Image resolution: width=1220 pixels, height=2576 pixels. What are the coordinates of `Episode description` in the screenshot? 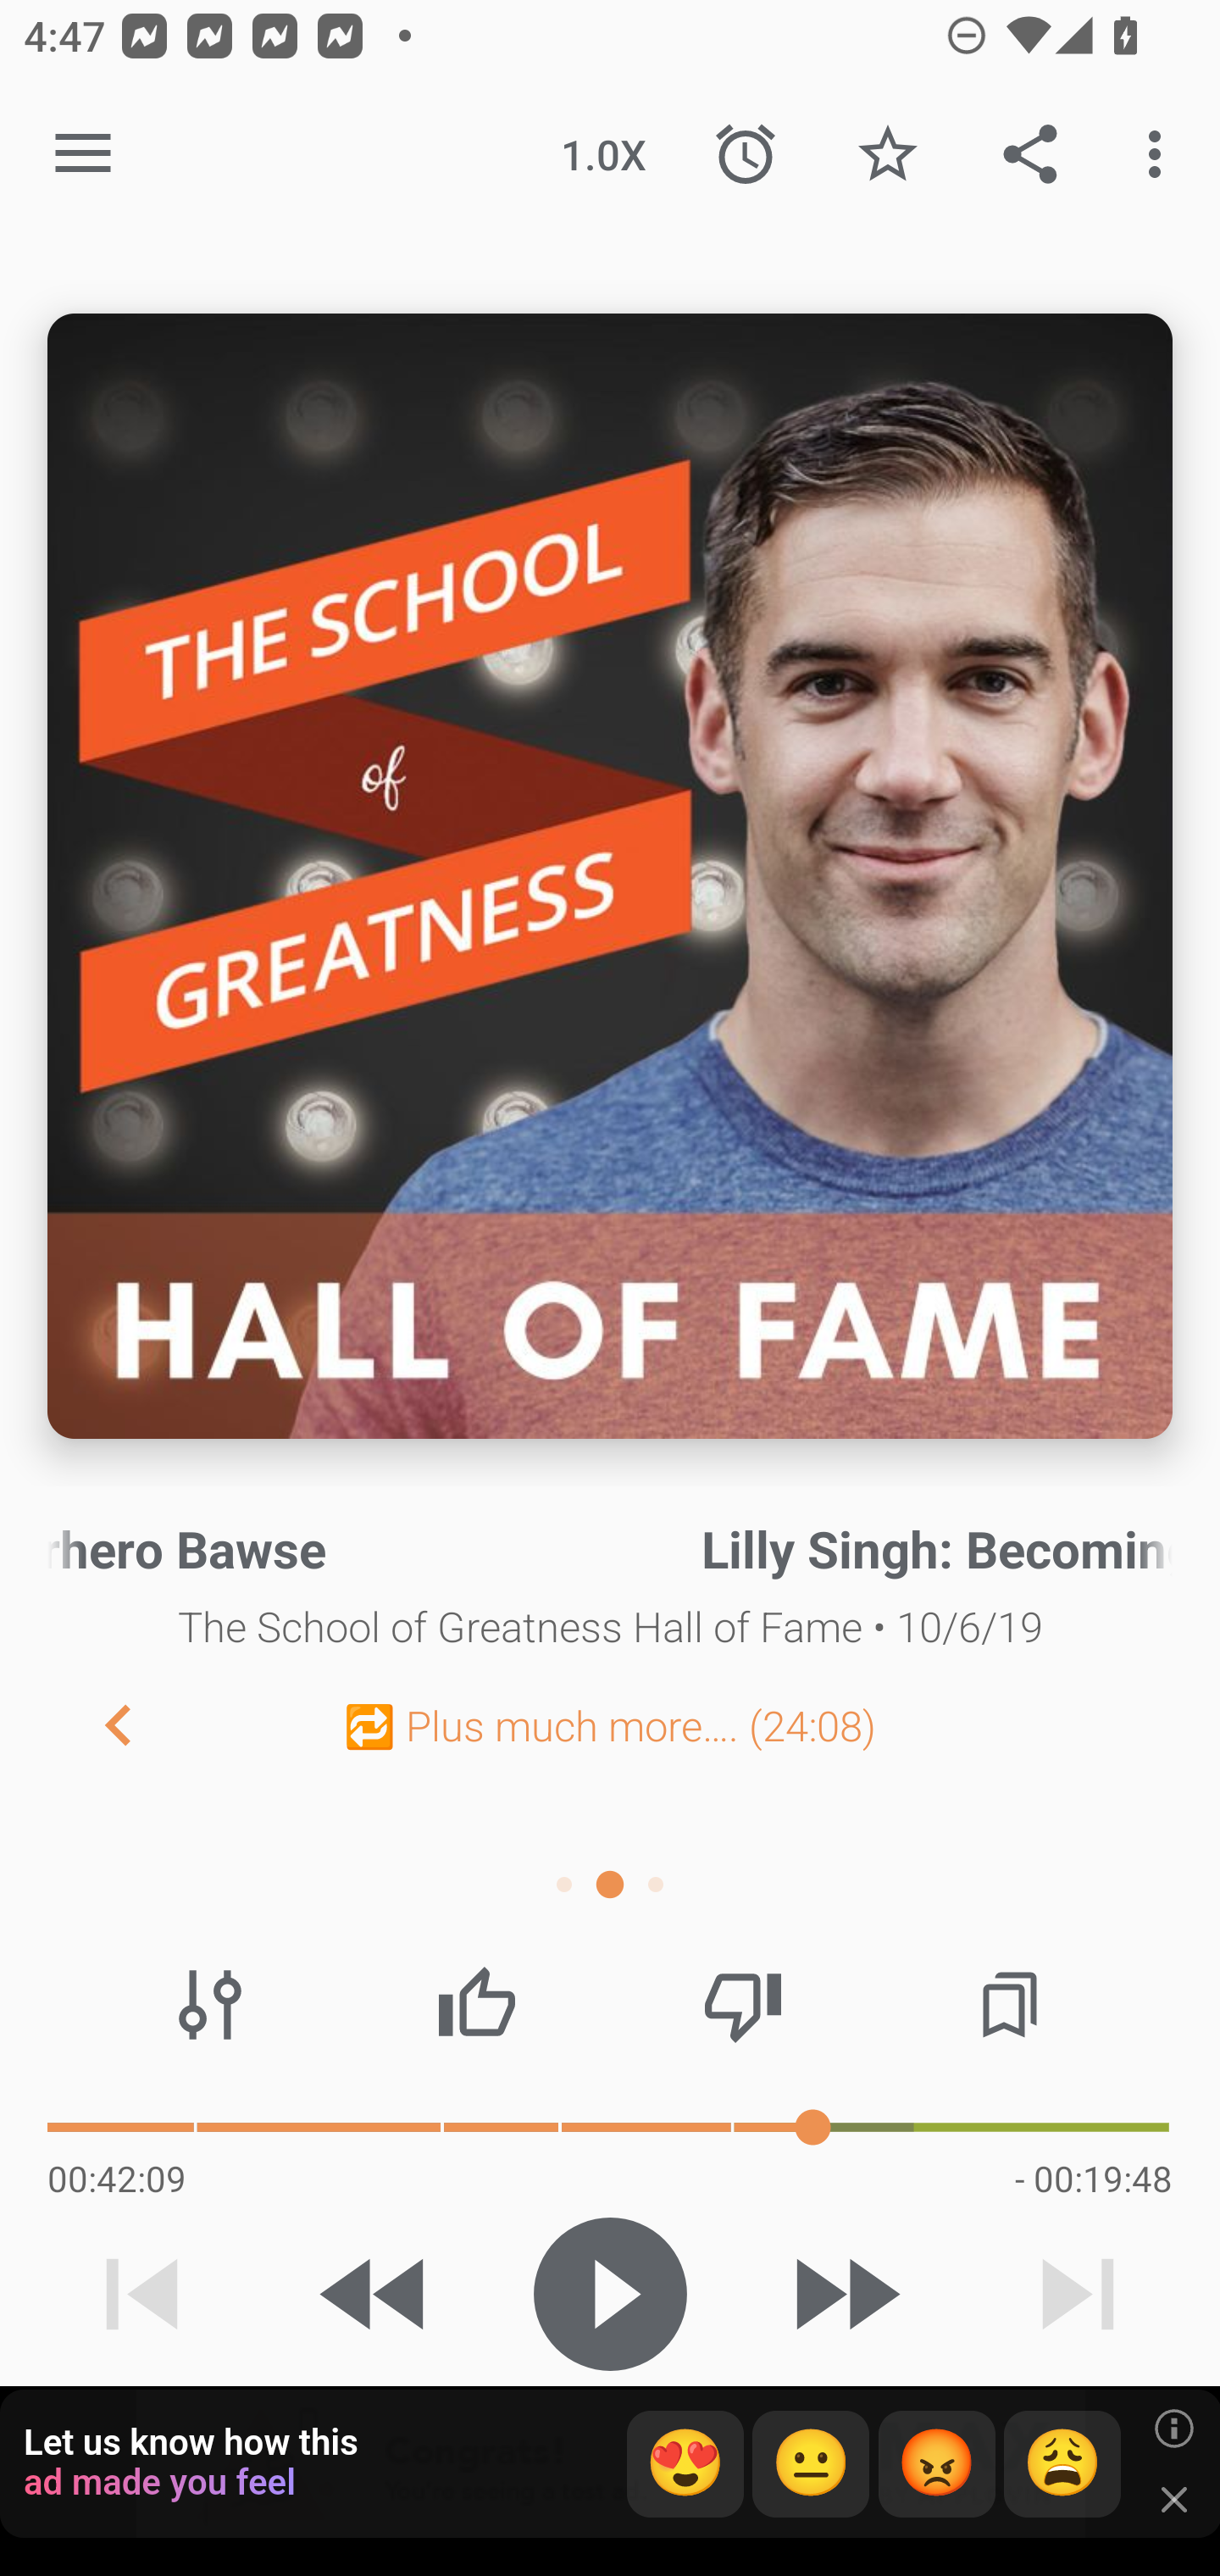 It's located at (610, 876).